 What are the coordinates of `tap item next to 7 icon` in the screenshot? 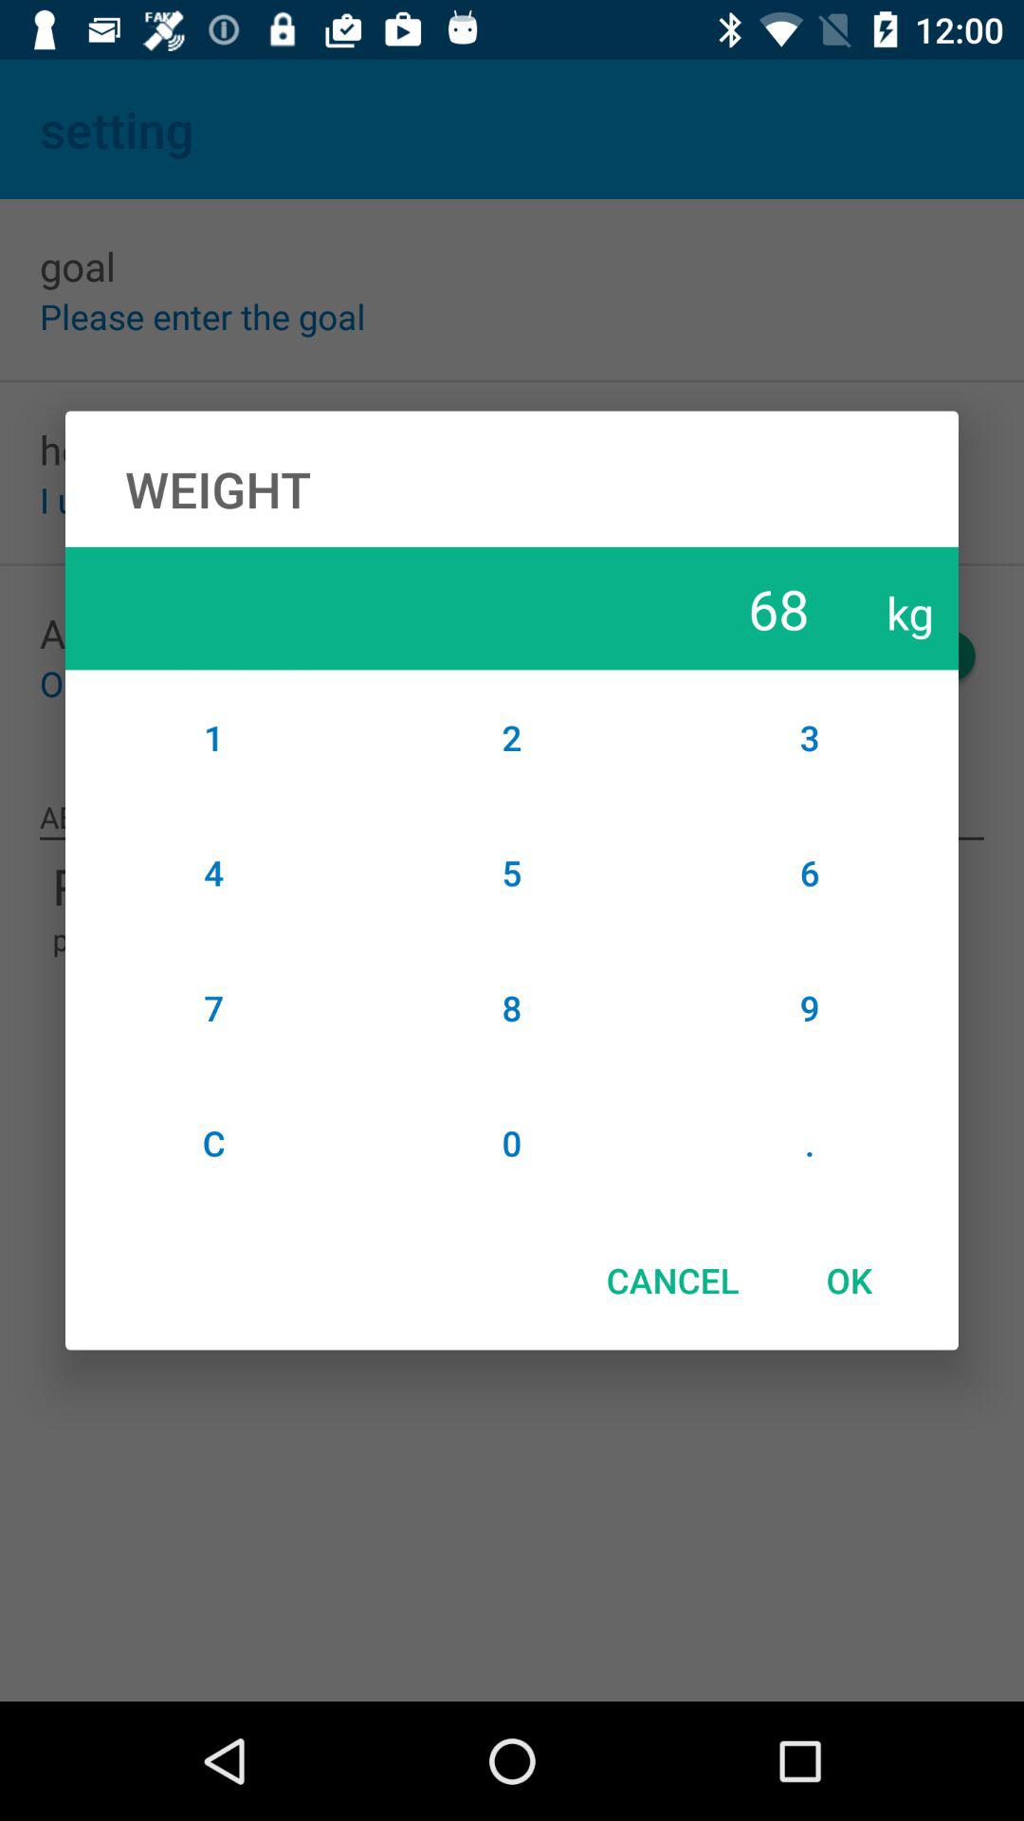 It's located at (512, 1143).